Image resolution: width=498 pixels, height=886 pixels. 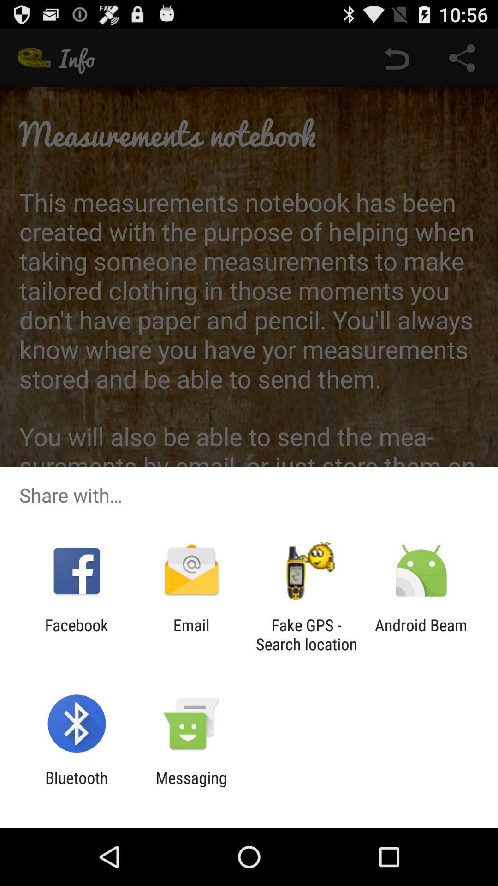 I want to click on press icon to the left of the android beam, so click(x=306, y=635).